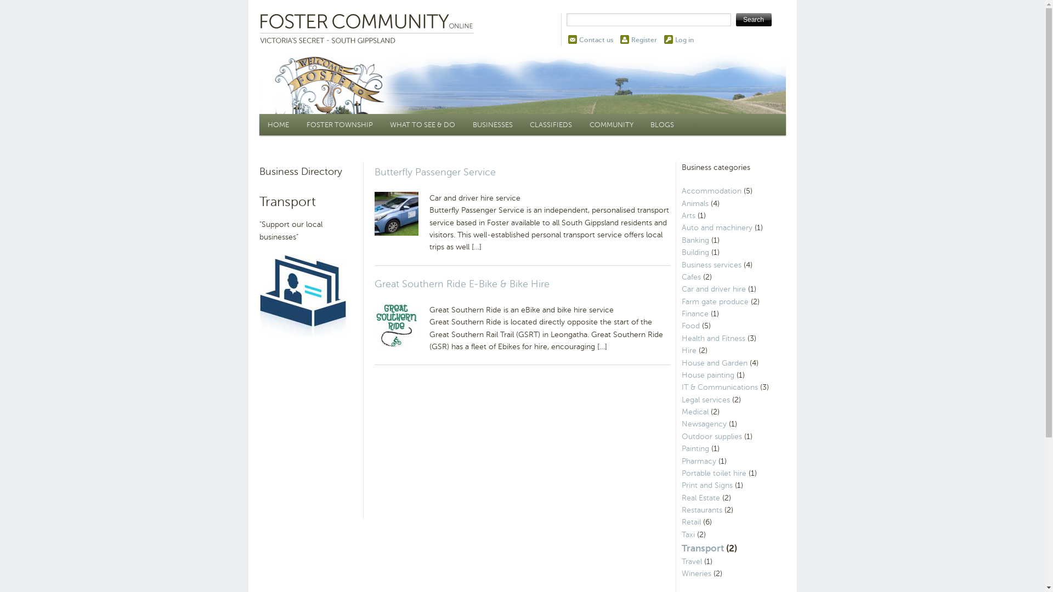 The image size is (1053, 592). I want to click on IT & Communications, so click(720, 387).